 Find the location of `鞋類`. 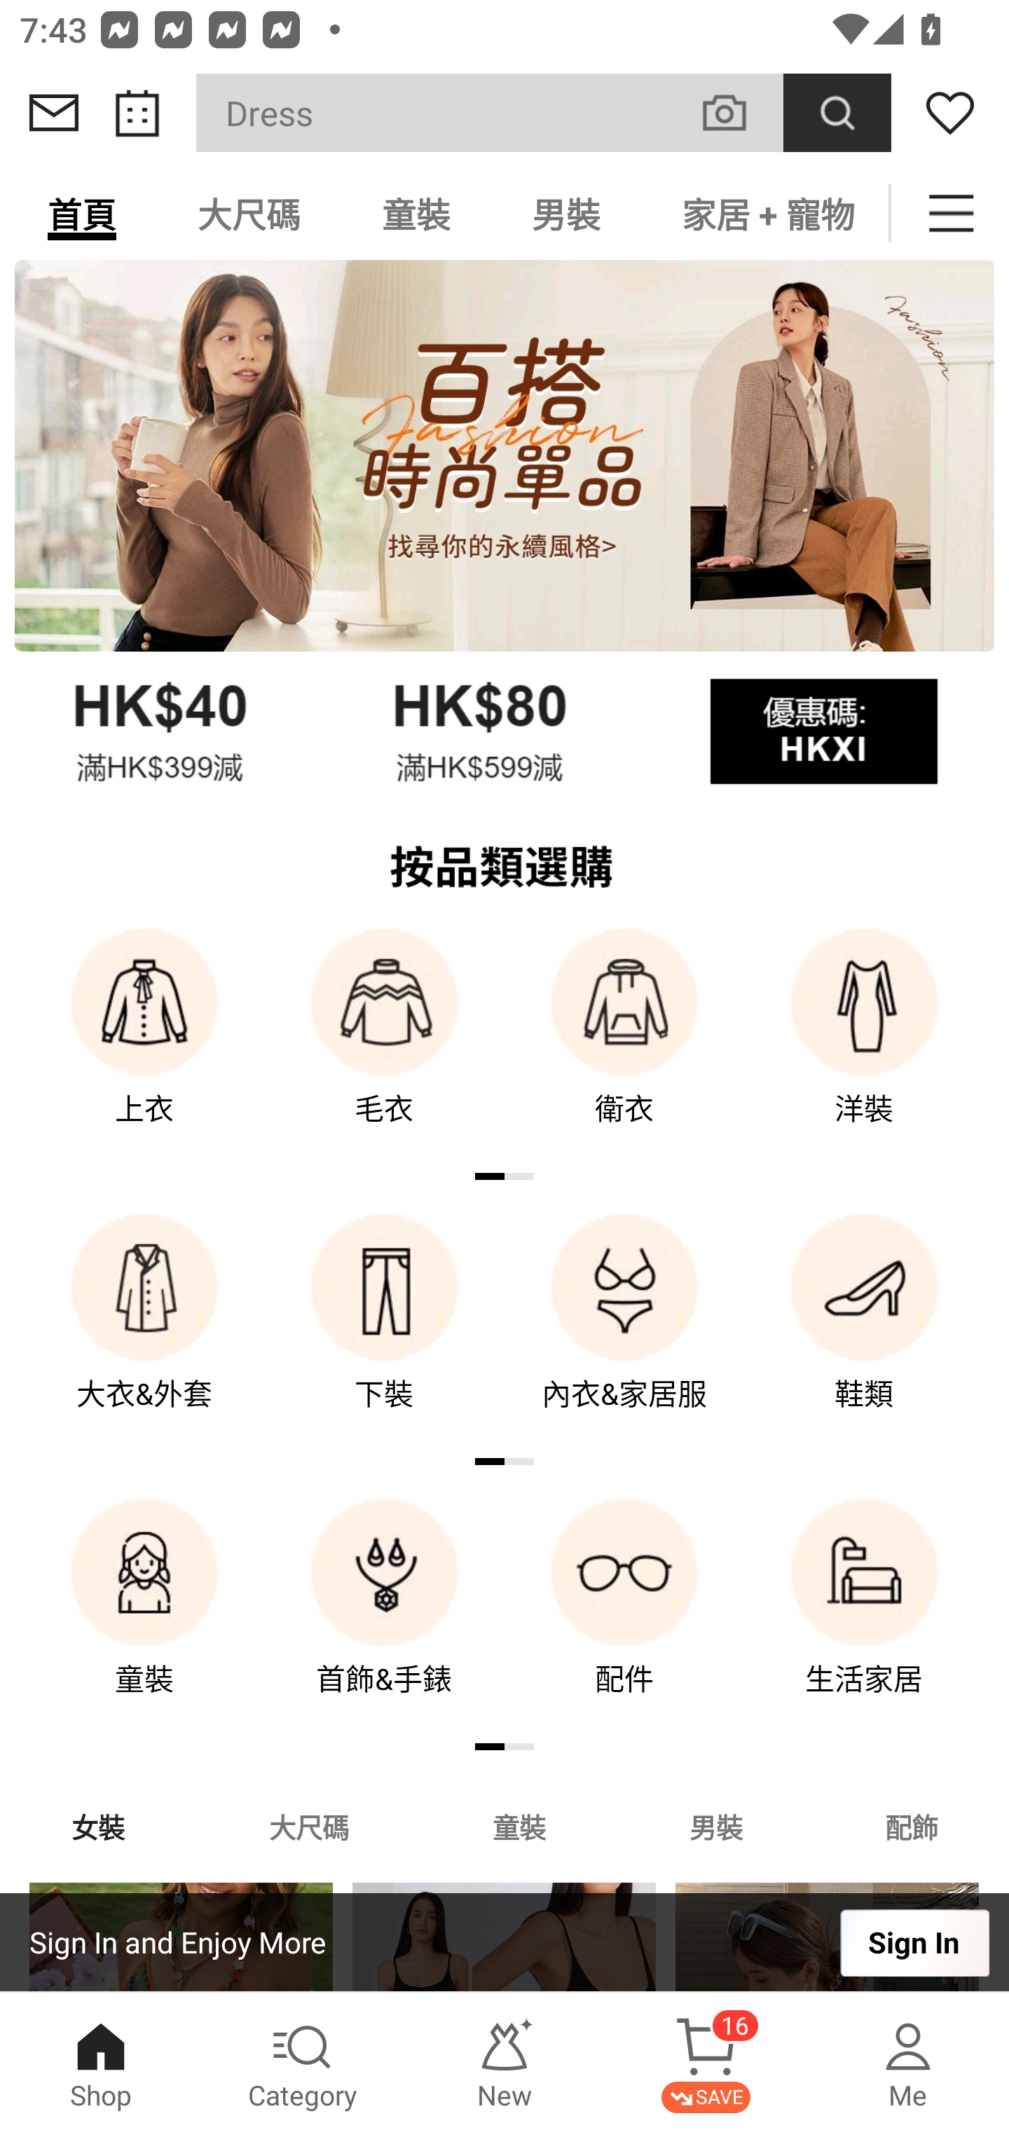

鞋類 is located at coordinates (865, 1331).